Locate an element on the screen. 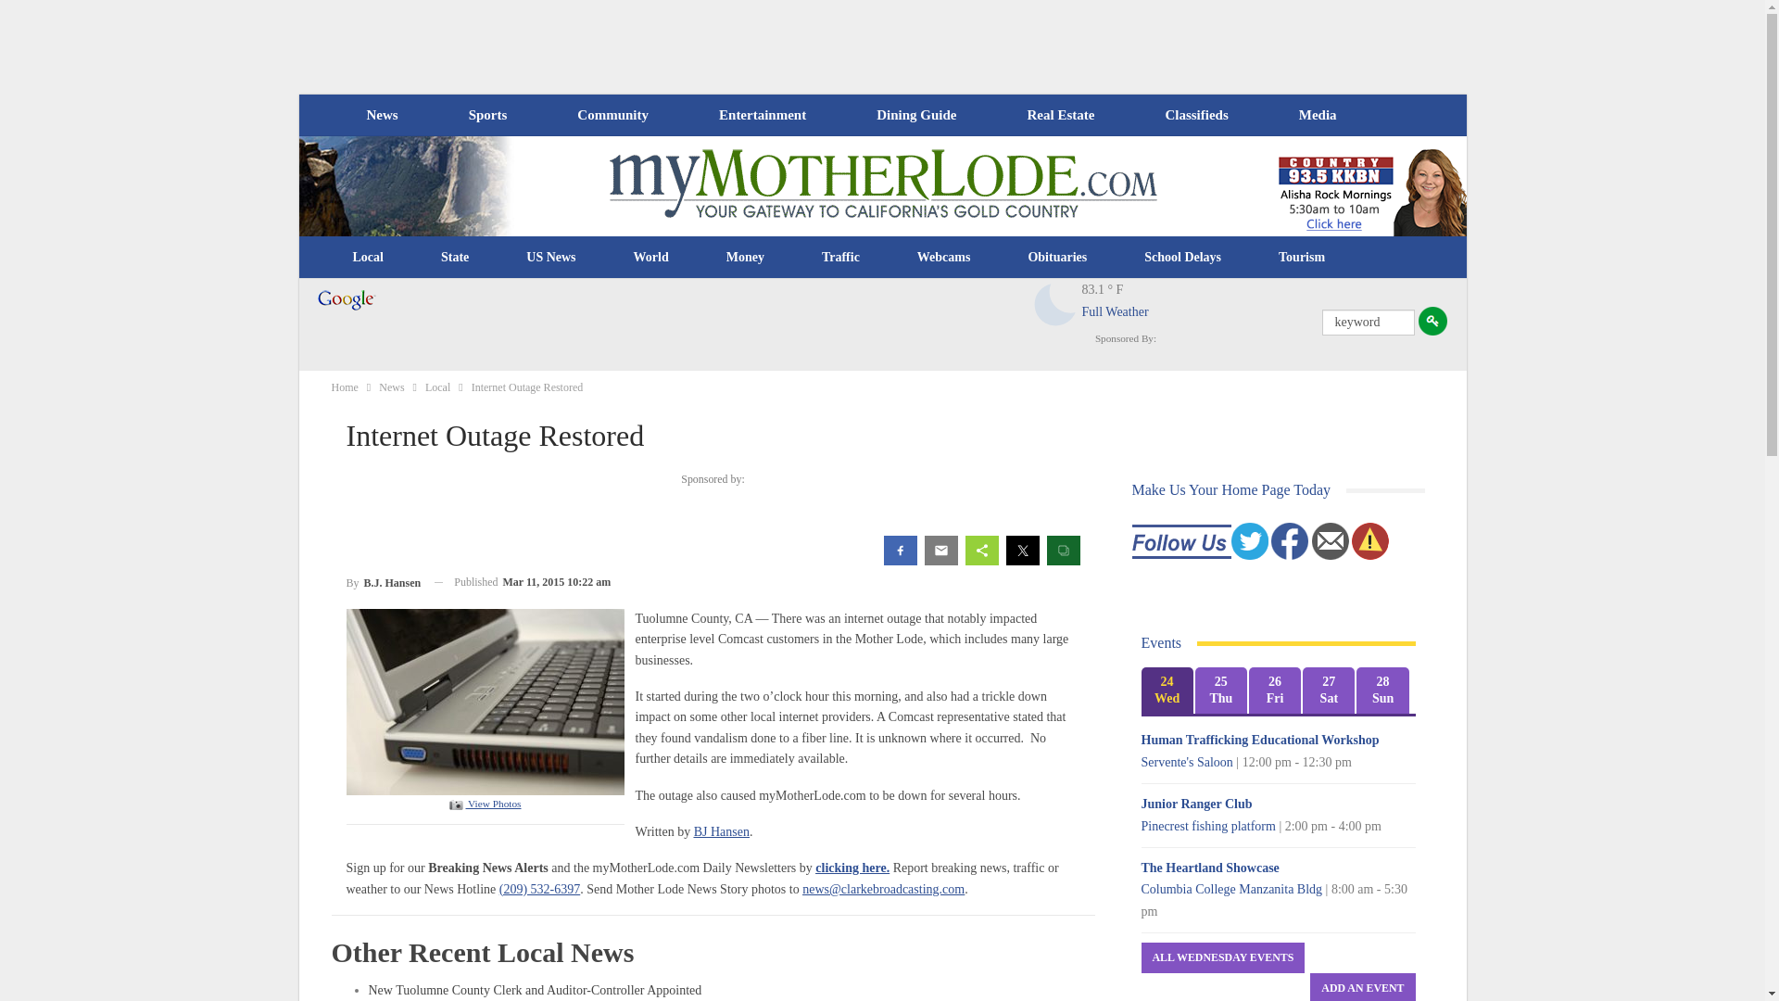  Clear is located at coordinates (1055, 304).